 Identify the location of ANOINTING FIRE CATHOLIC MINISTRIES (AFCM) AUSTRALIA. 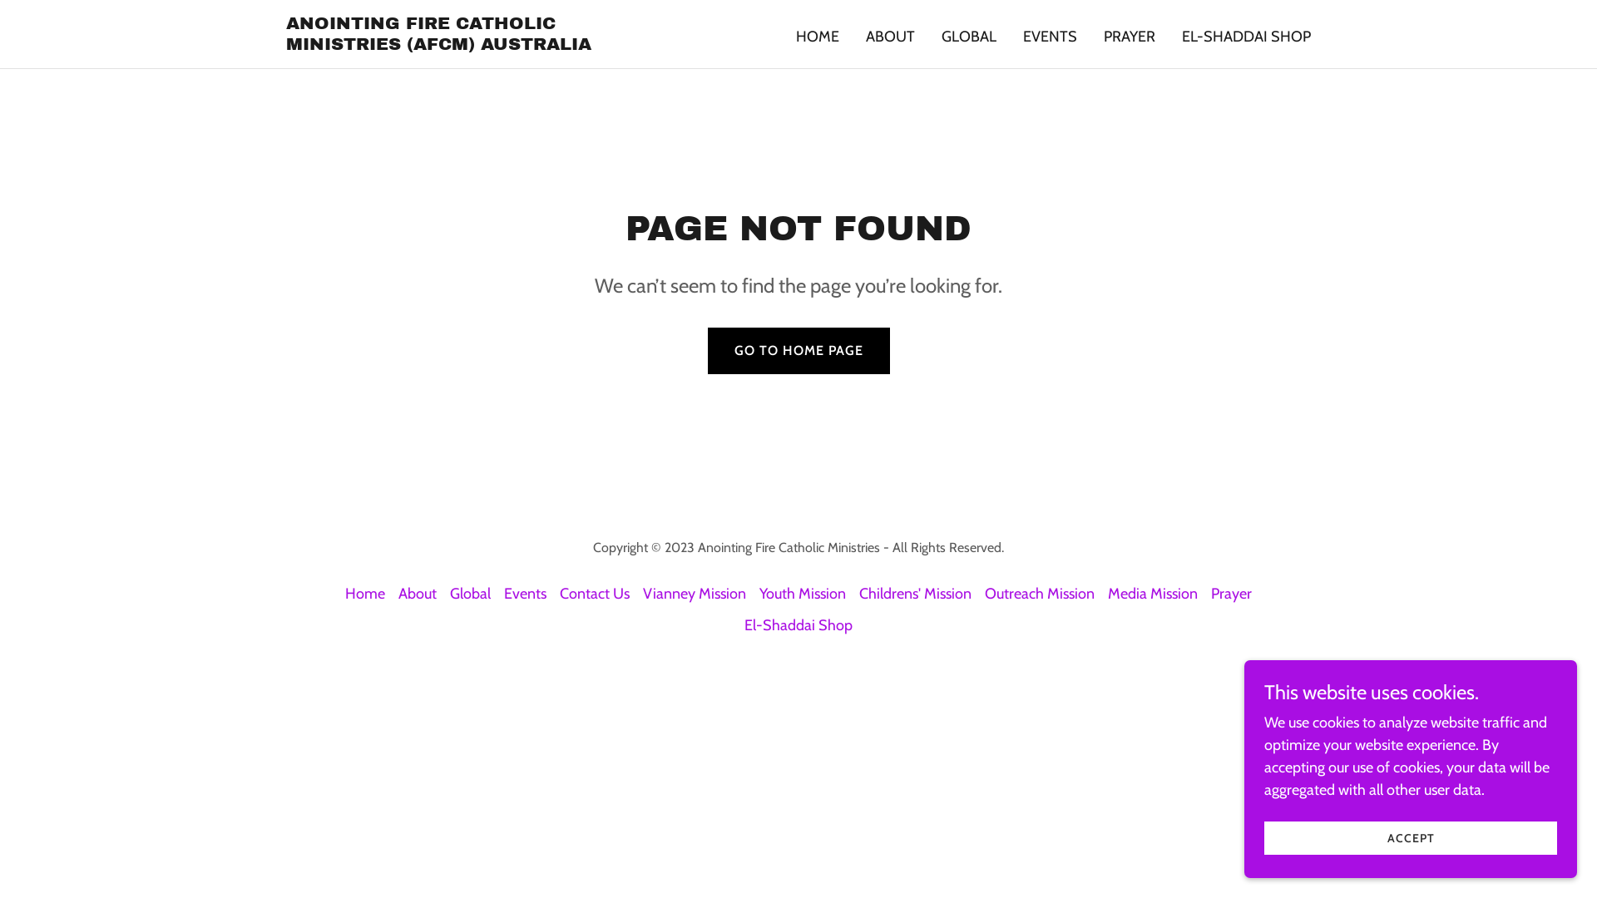
(466, 45).